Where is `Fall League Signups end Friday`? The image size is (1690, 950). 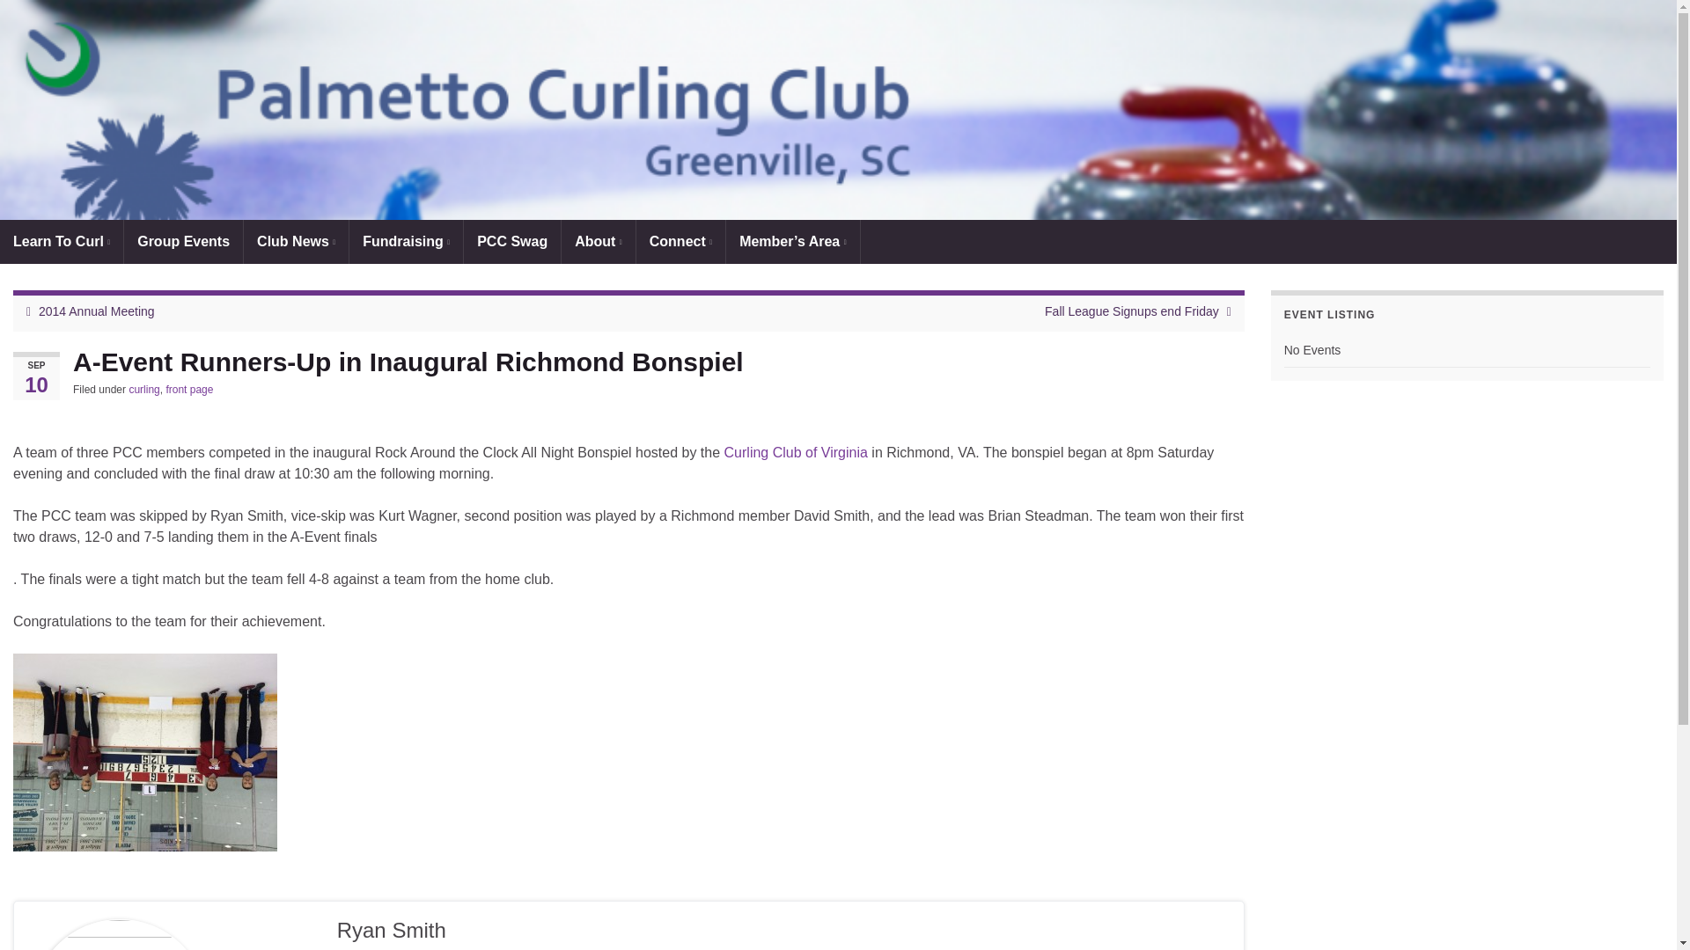 Fall League Signups end Friday is located at coordinates (1131, 311).